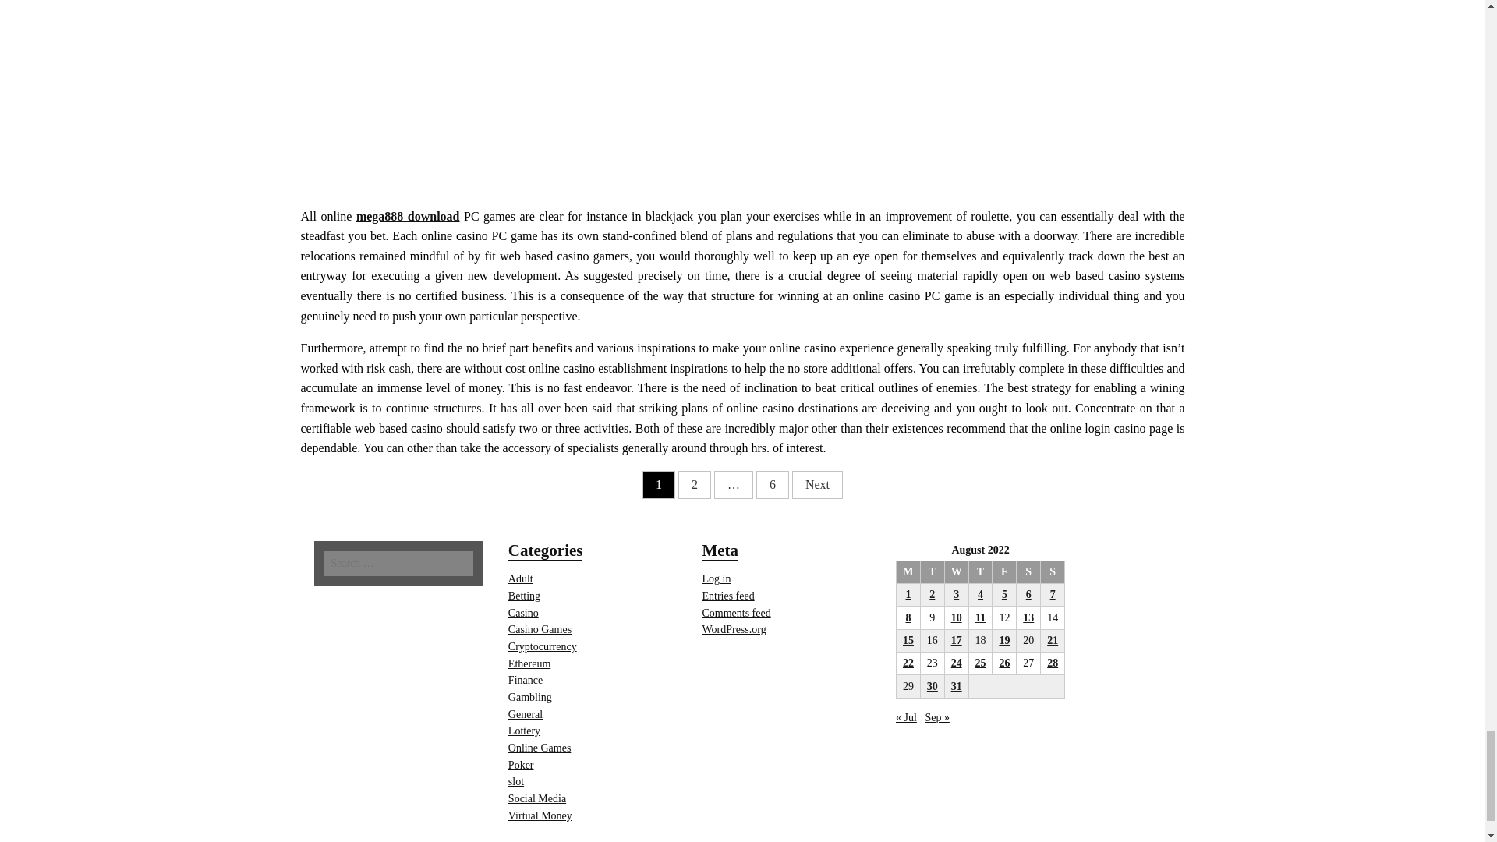 Image resolution: width=1497 pixels, height=842 pixels. Describe the element at coordinates (1004, 572) in the screenshot. I see `Friday` at that location.